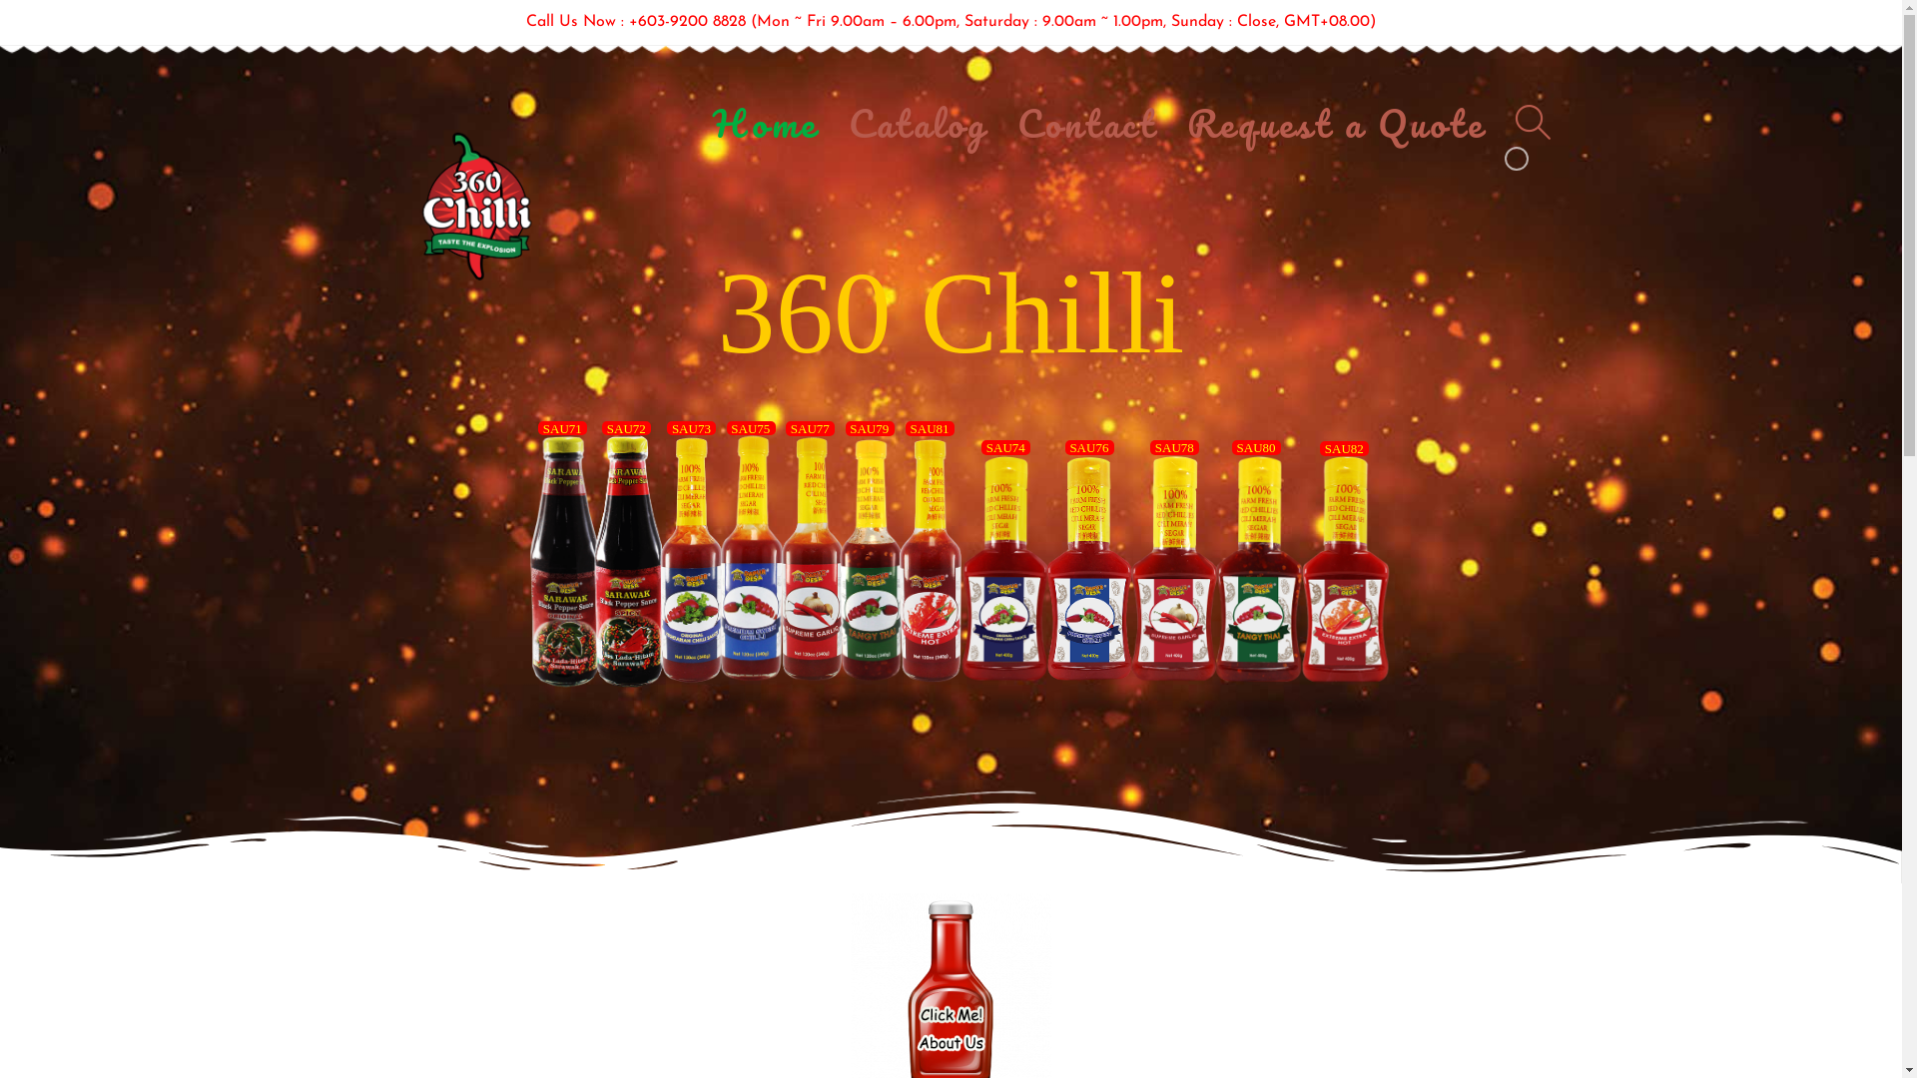  What do you see at coordinates (1086, 123) in the screenshot?
I see `Contact` at bounding box center [1086, 123].